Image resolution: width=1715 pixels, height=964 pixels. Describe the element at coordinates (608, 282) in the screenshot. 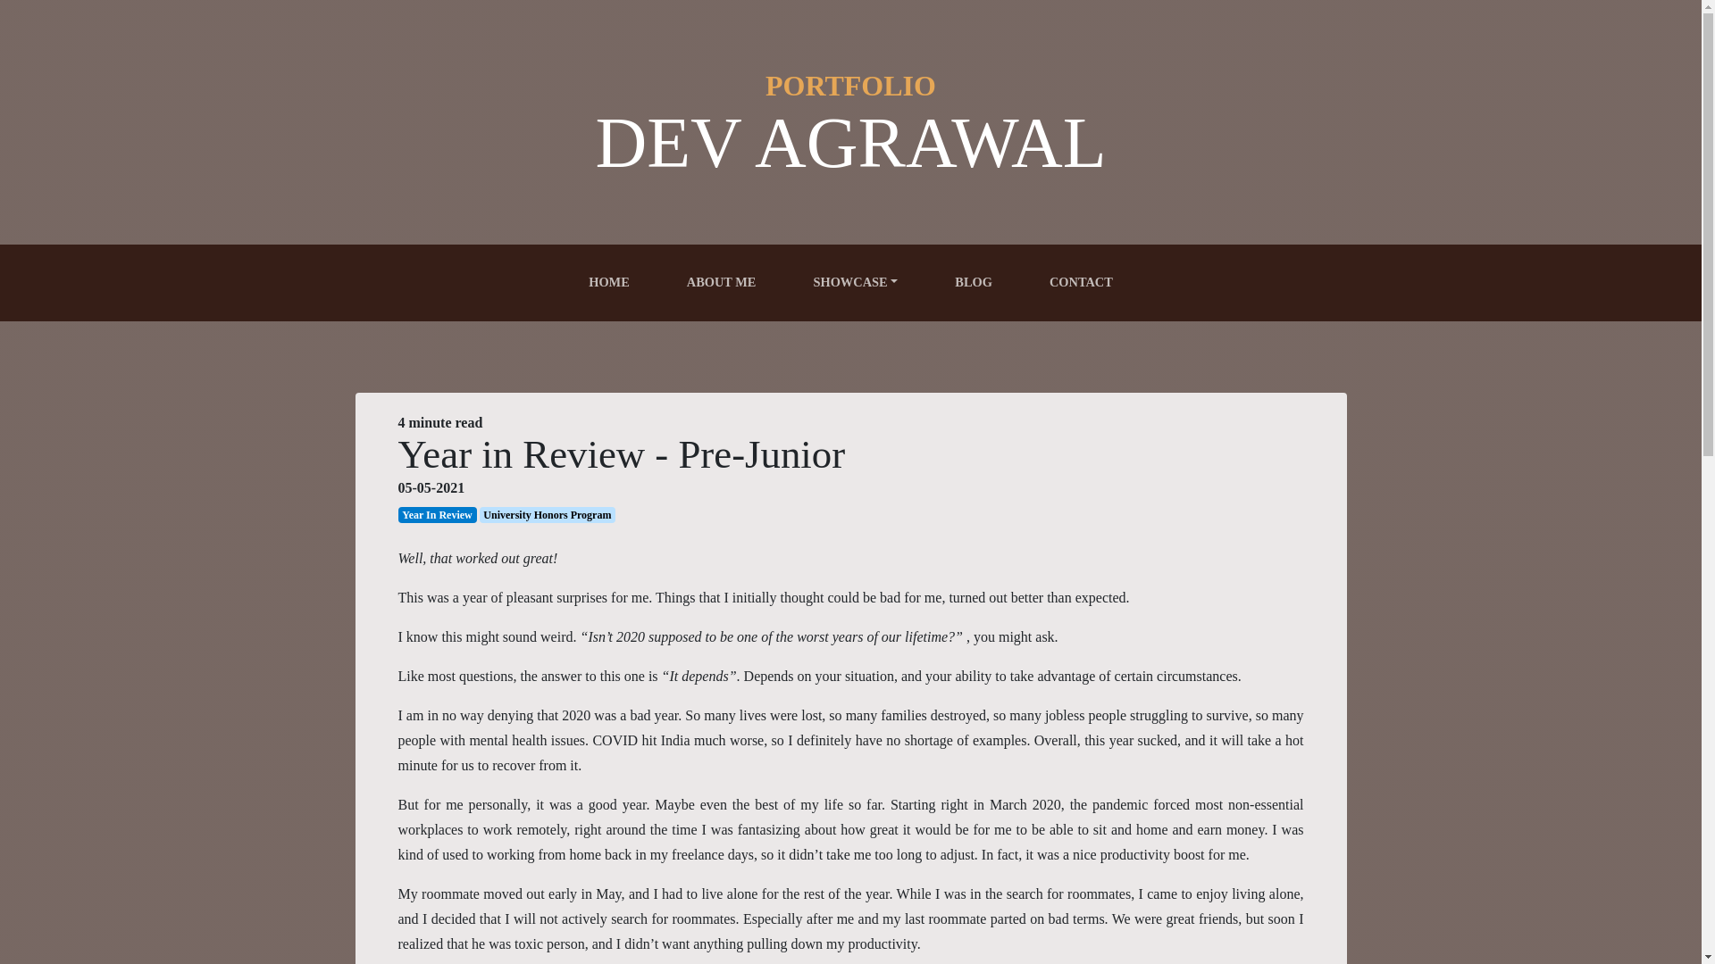

I see `HOME` at that location.